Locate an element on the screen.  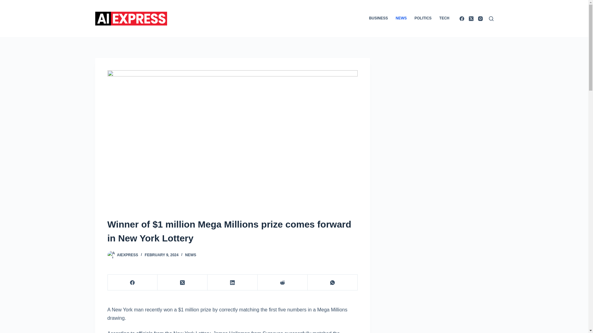
Posts by aiexpress is located at coordinates (127, 255).